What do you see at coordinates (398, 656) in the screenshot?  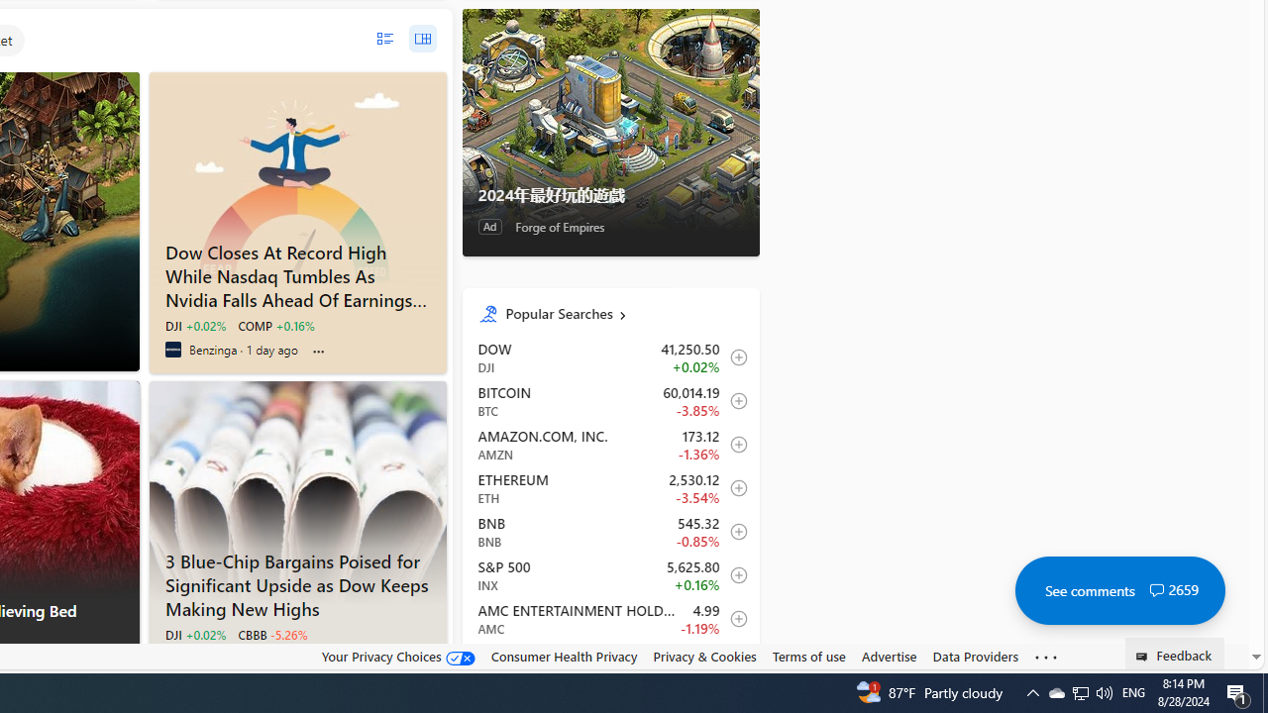 I see `Your Privacy Choices` at bounding box center [398, 656].